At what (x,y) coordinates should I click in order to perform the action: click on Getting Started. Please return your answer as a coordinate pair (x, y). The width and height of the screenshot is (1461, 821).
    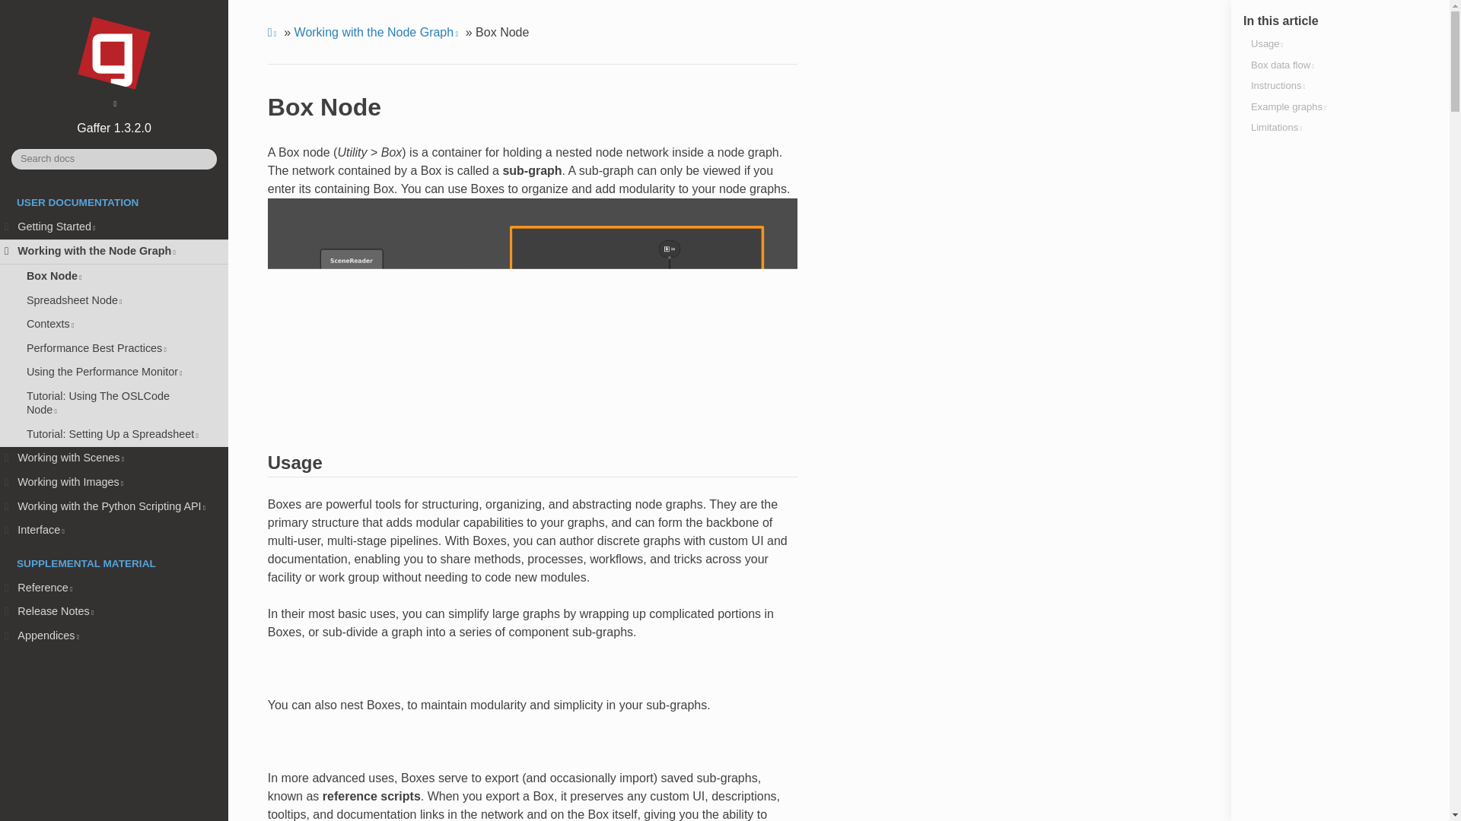
    Looking at the image, I should click on (114, 227).